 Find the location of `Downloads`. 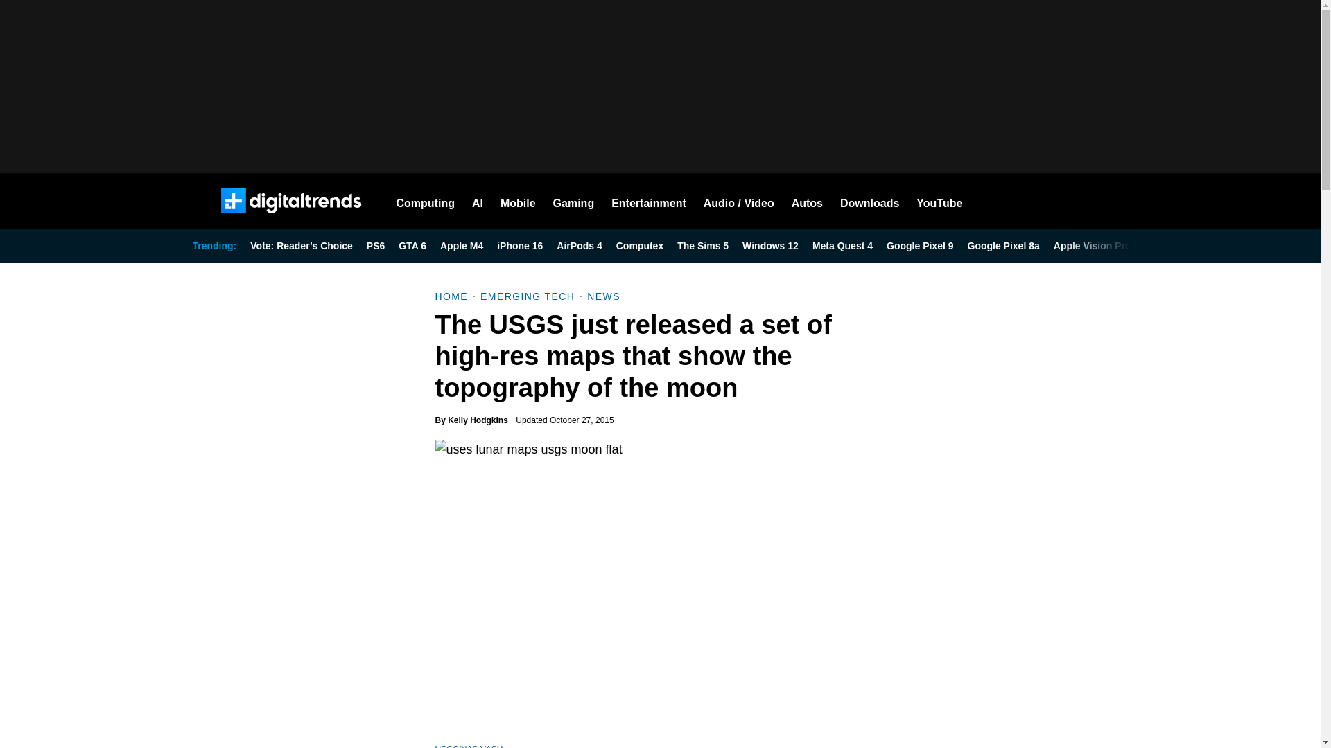

Downloads is located at coordinates (869, 201).